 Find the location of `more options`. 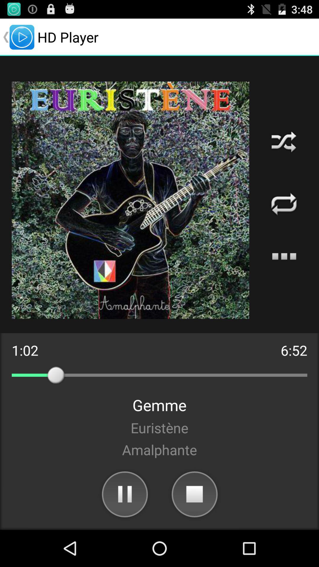

more options is located at coordinates (284, 256).